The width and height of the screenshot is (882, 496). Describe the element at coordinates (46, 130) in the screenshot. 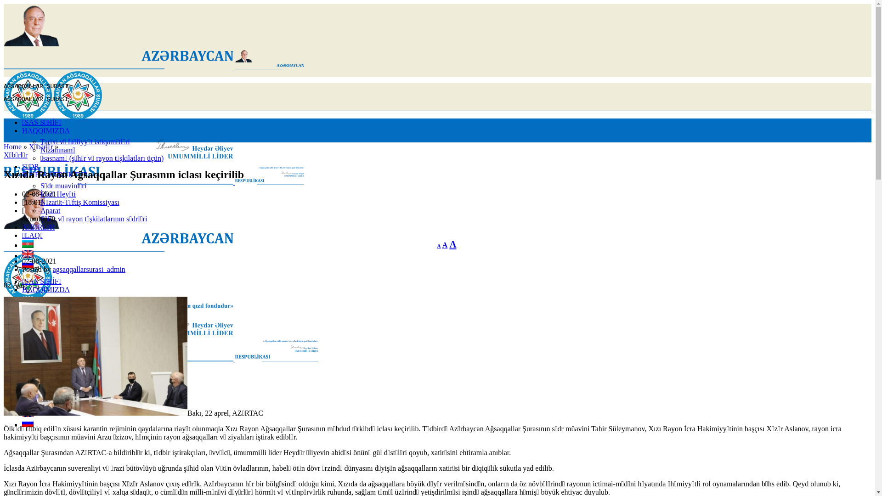

I see `HAQQIMIZDA` at that location.